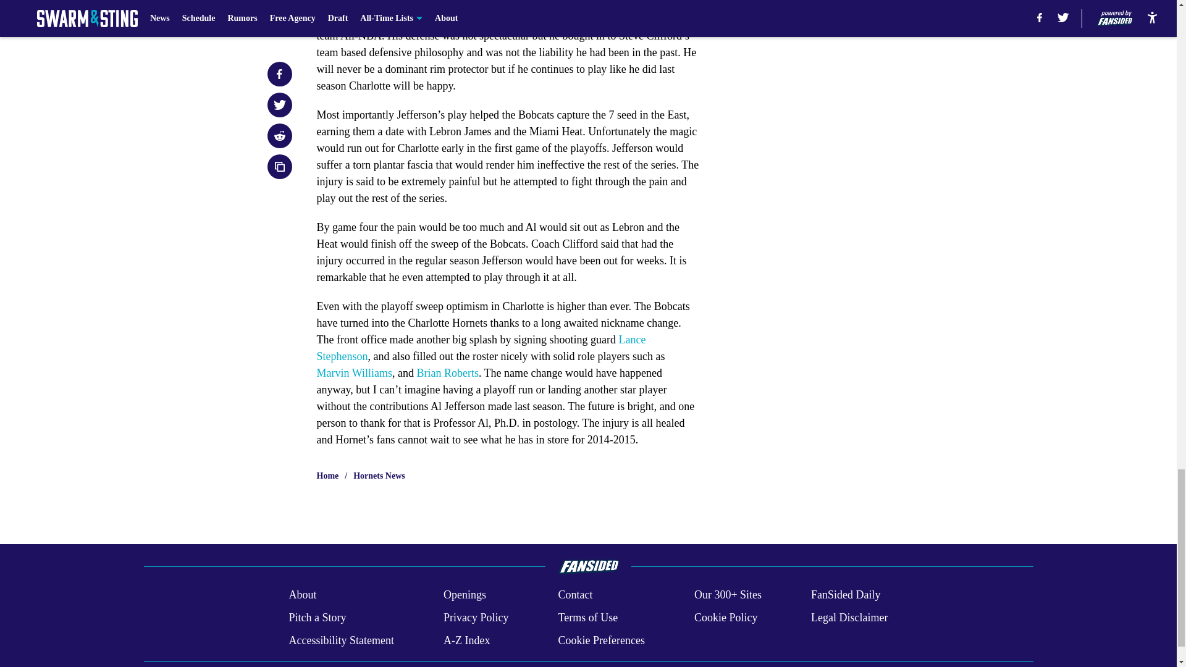  Describe the element at coordinates (317, 618) in the screenshot. I see `Pitch a Story` at that location.